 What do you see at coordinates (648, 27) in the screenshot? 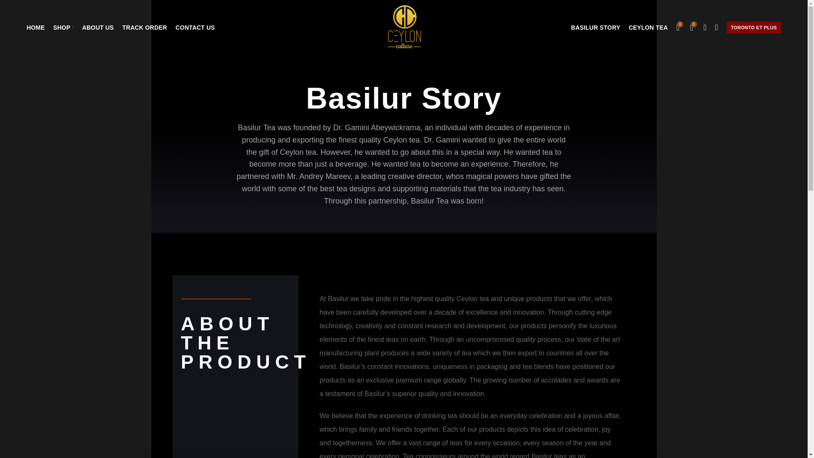
I see `CEYLON TEA` at bounding box center [648, 27].